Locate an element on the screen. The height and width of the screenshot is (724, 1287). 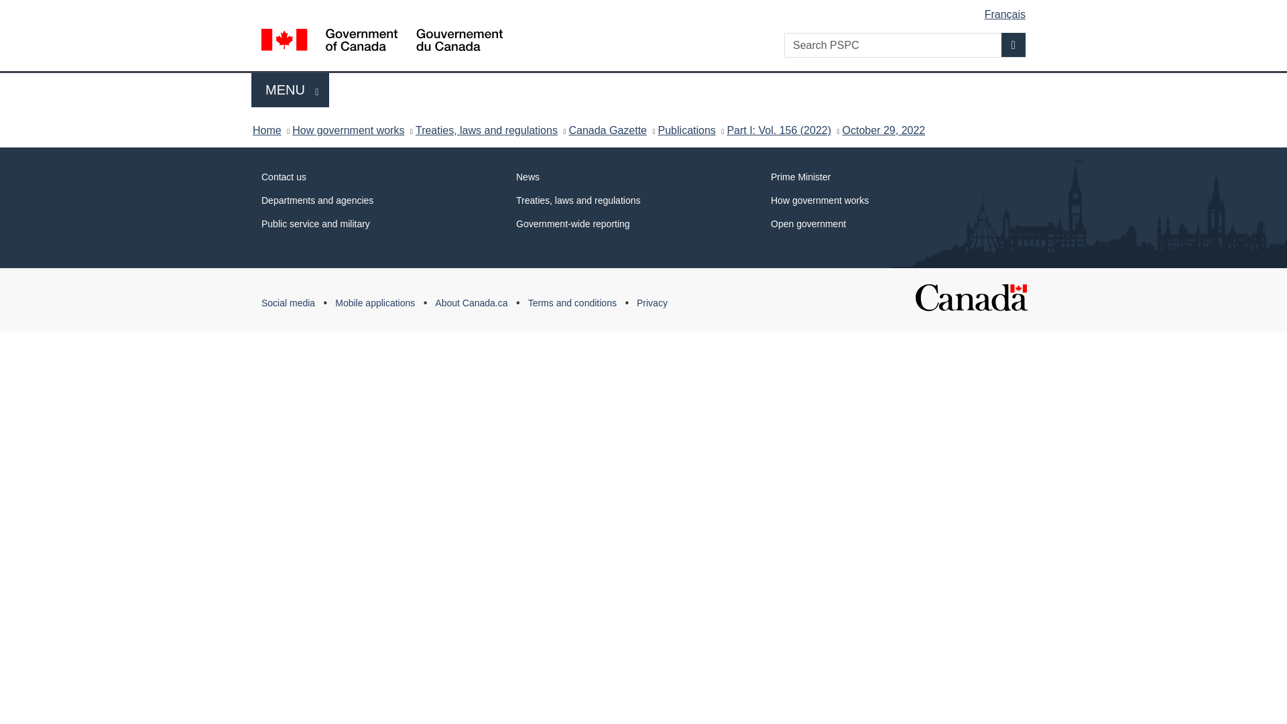
Skip to main content is located at coordinates (290, 90).